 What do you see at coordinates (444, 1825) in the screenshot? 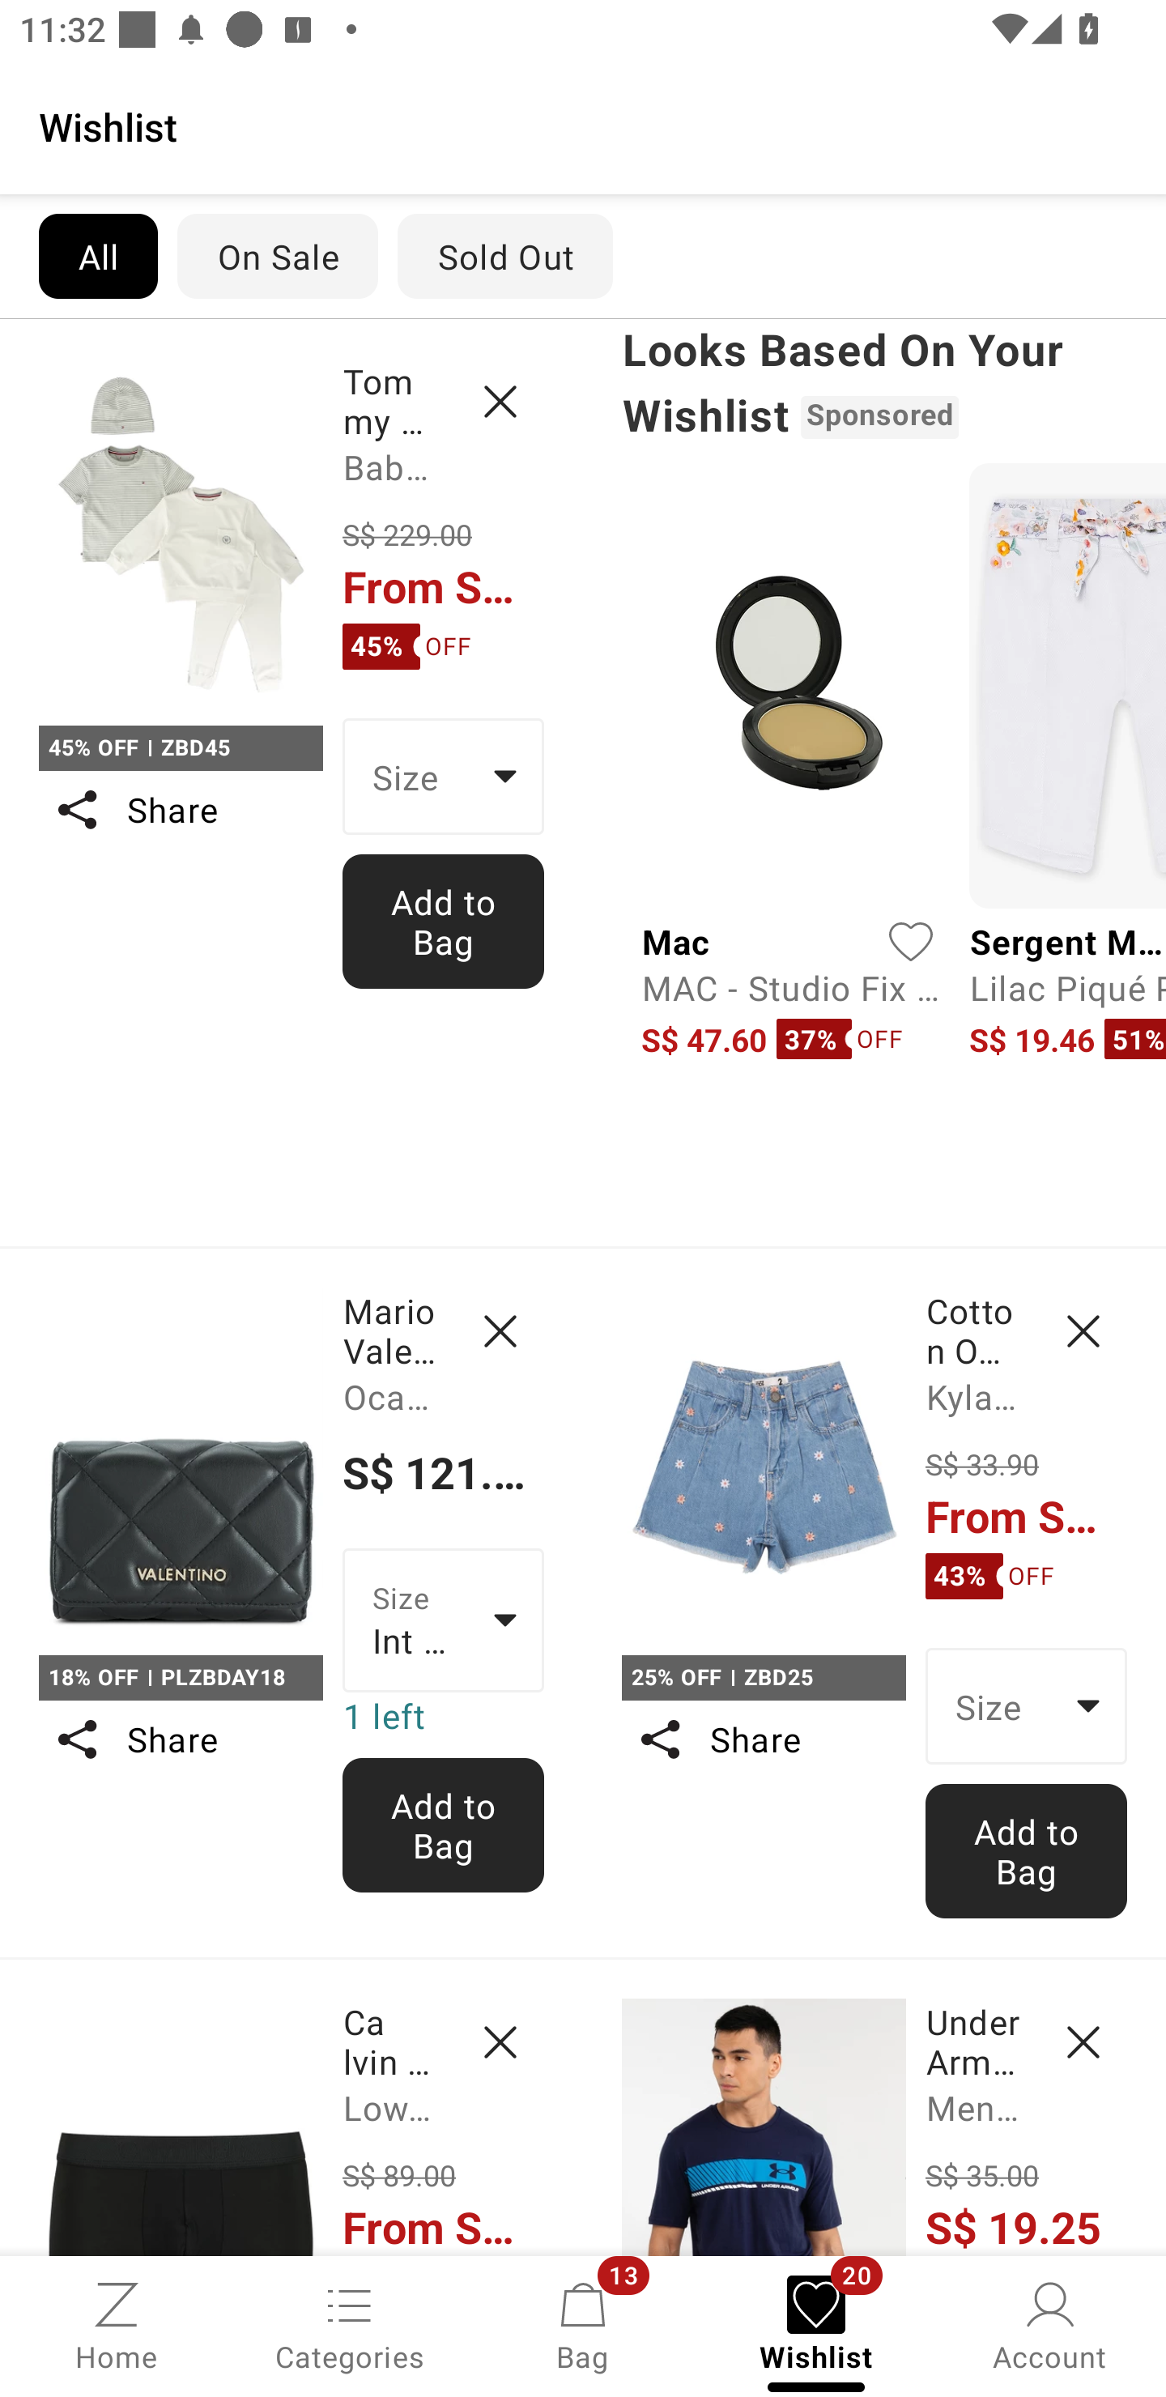
I see `Add to Bag` at bounding box center [444, 1825].